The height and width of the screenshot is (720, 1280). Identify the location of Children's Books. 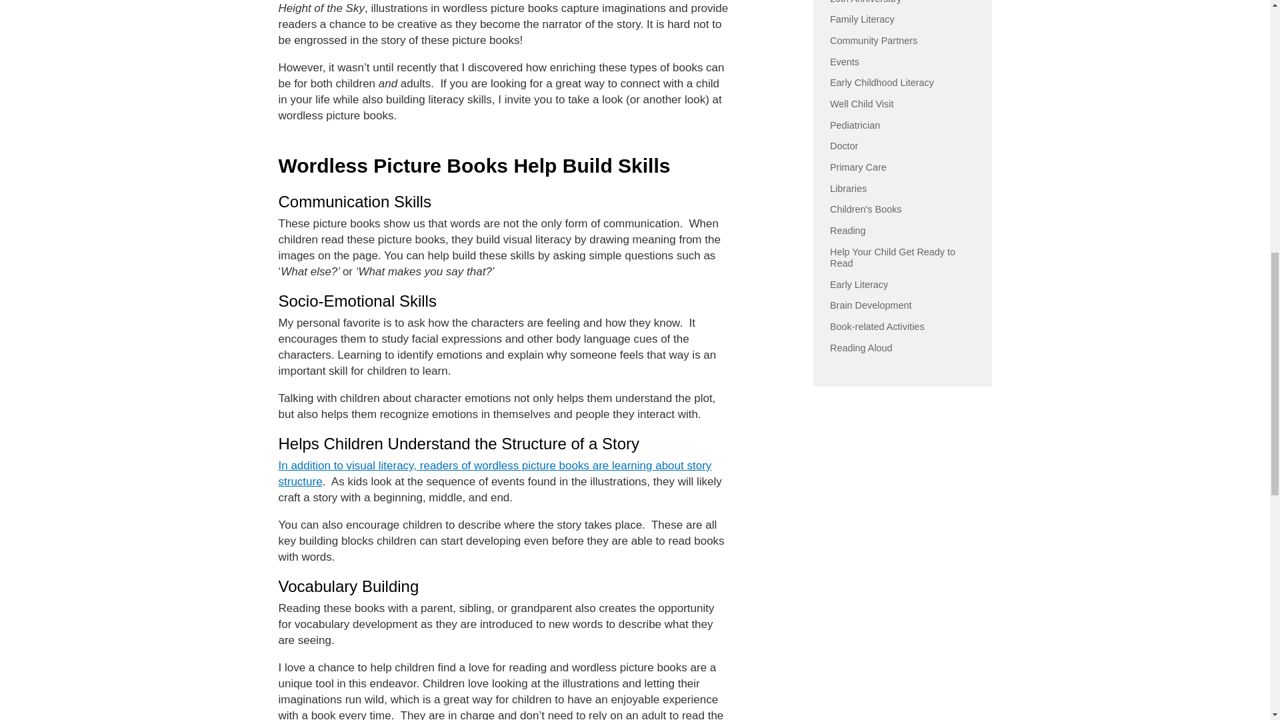
(865, 209).